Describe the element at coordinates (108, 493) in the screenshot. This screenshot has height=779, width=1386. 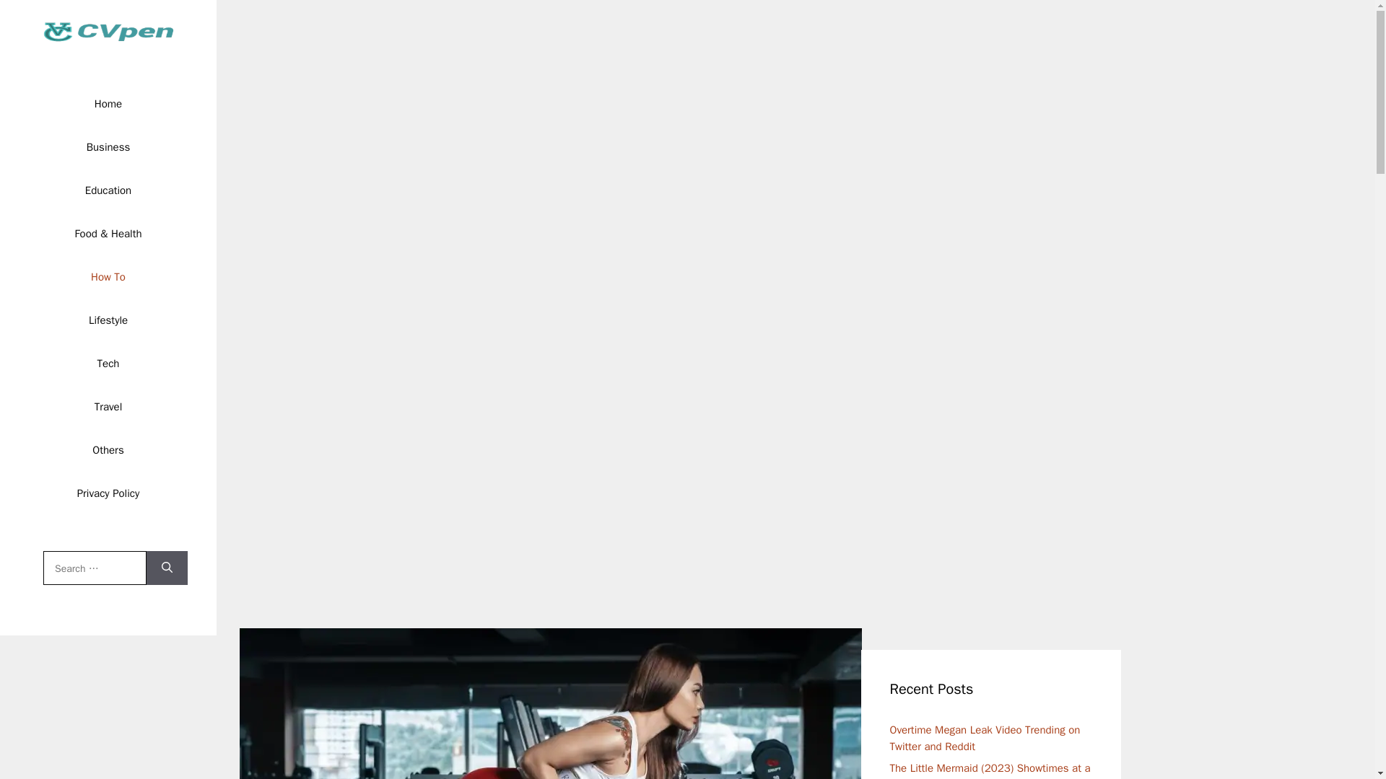
I see `Privacy Policy` at that location.